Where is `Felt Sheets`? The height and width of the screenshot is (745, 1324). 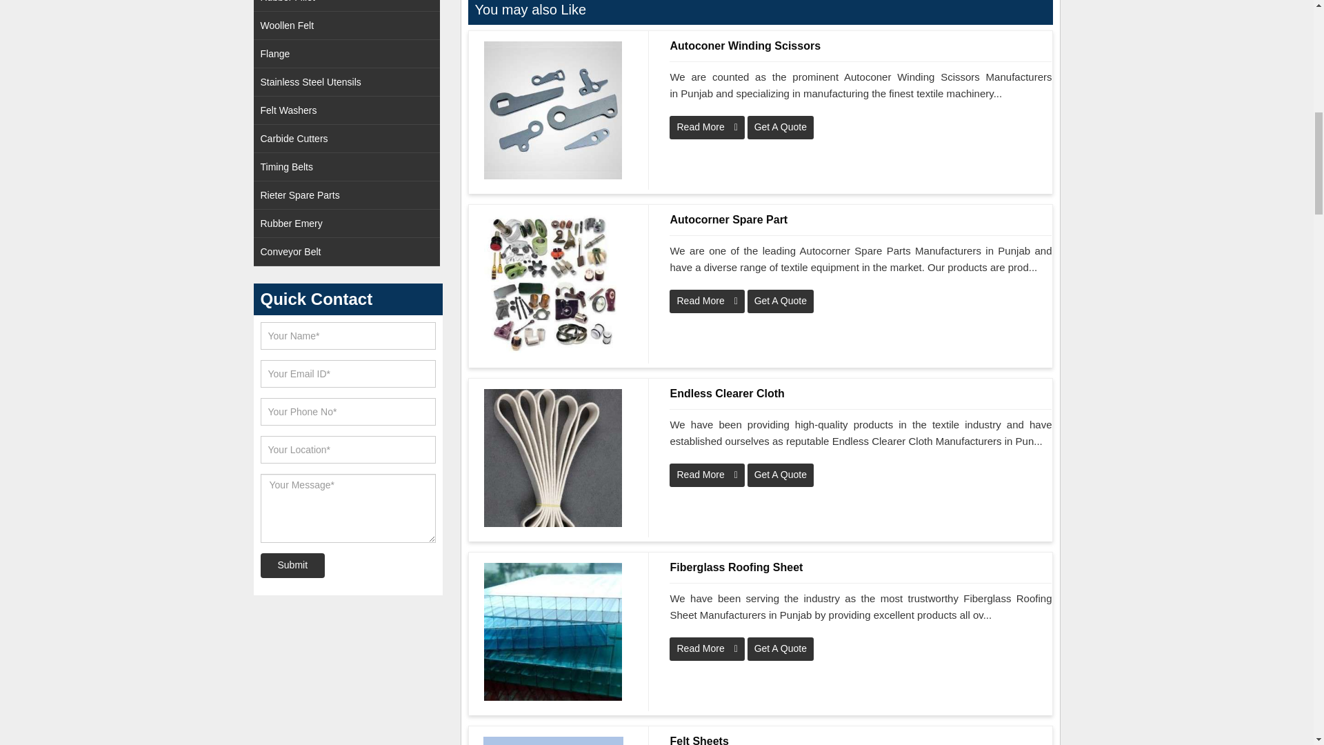
Felt Sheets is located at coordinates (861, 739).